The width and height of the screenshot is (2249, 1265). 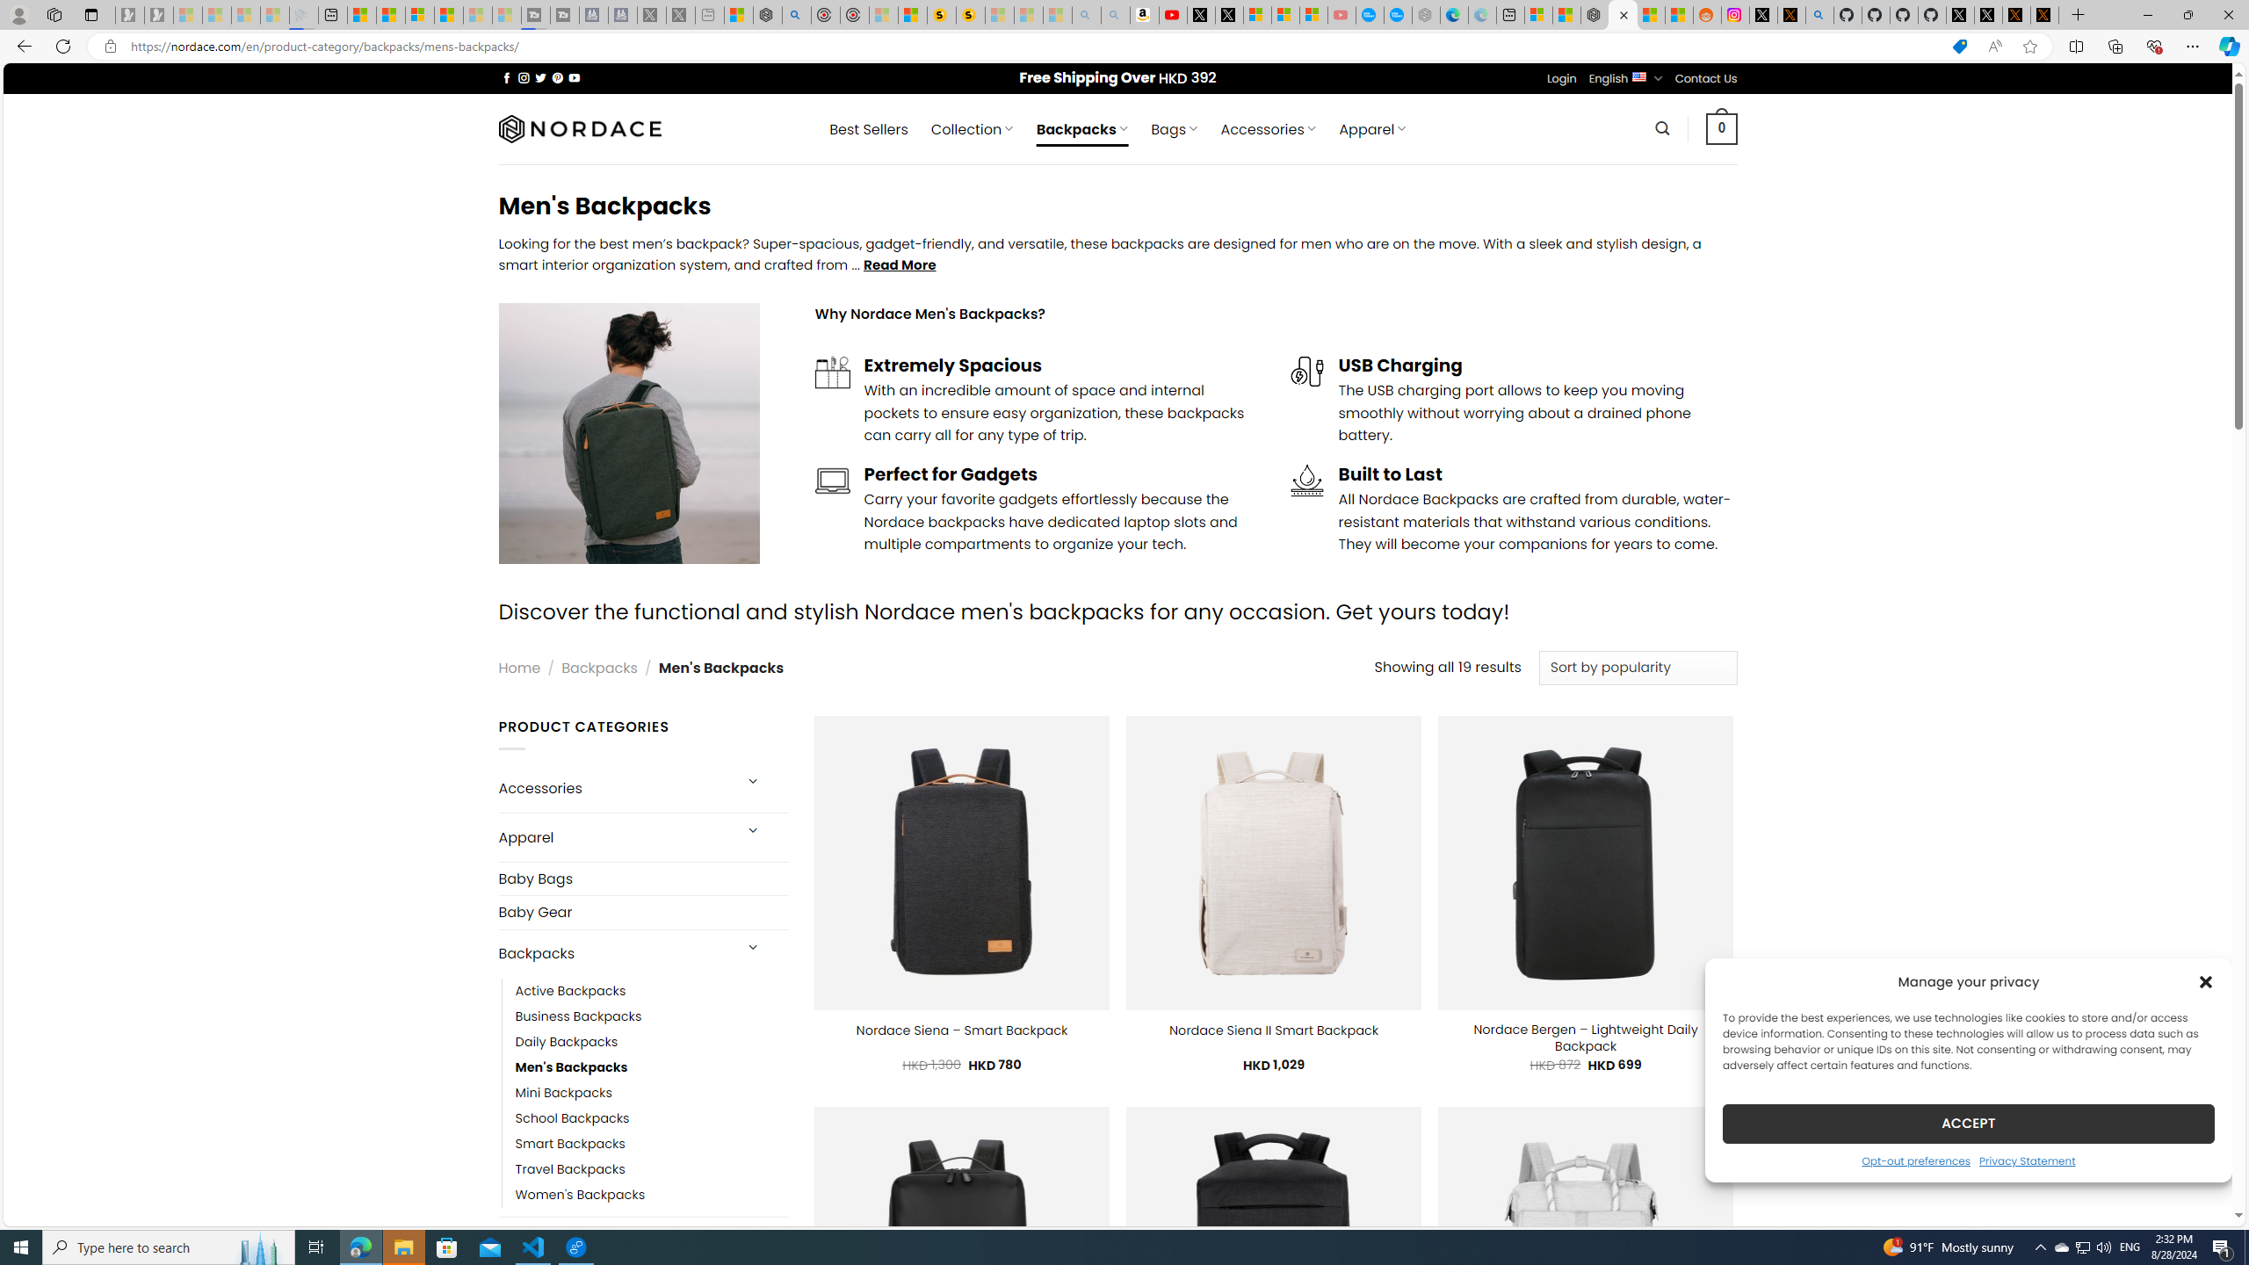 What do you see at coordinates (1086, 15) in the screenshot?
I see `amazon - Search - Sleeping` at bounding box center [1086, 15].